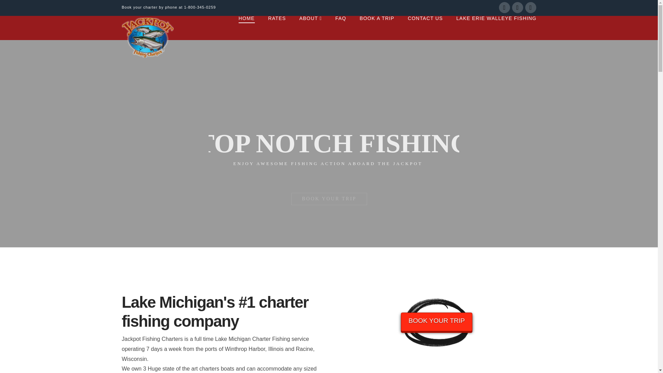 Image resolution: width=663 pixels, height=373 pixels. Describe the element at coordinates (517, 8) in the screenshot. I see `Twitter` at that location.